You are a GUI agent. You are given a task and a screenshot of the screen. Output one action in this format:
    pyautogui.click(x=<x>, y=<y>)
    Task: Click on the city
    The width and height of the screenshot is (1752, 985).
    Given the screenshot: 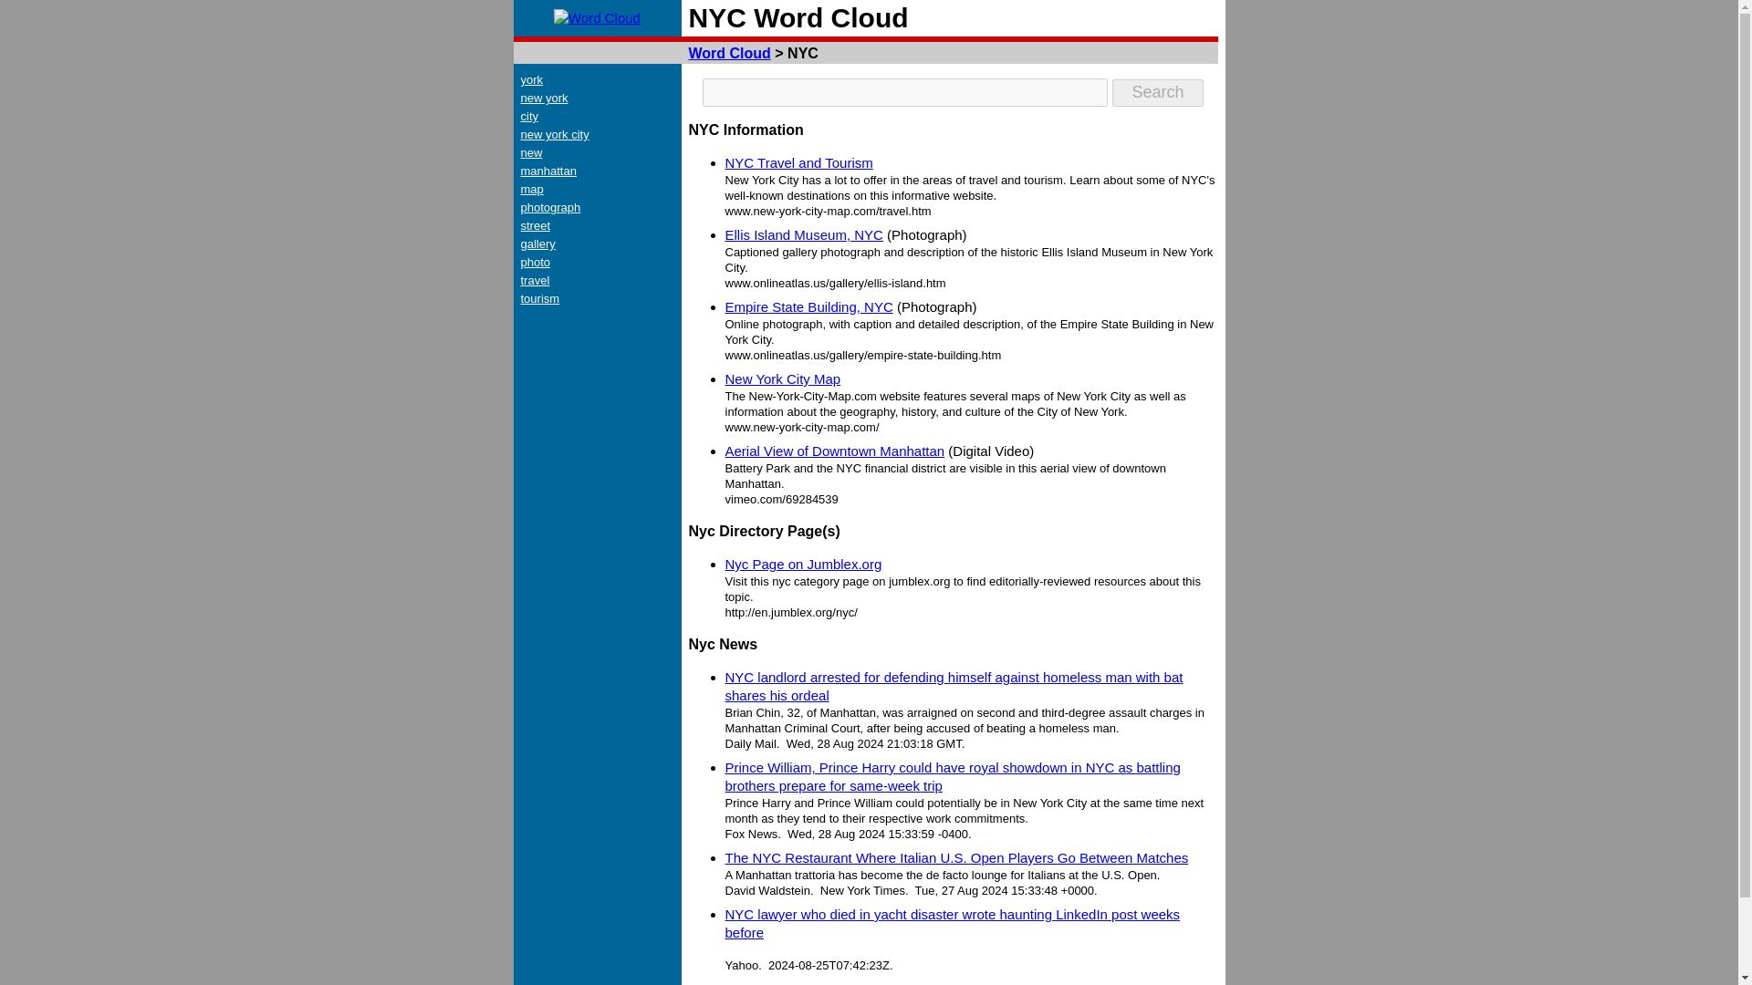 What is the action you would take?
    pyautogui.click(x=529, y=116)
    